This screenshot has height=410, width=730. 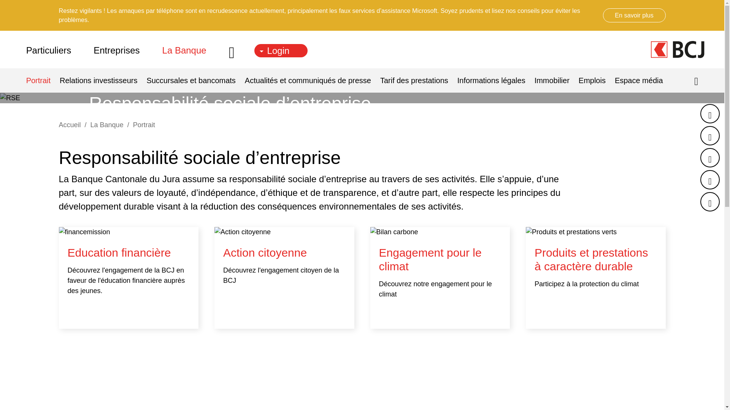 What do you see at coordinates (41, 80) in the screenshot?
I see `Portrait` at bounding box center [41, 80].